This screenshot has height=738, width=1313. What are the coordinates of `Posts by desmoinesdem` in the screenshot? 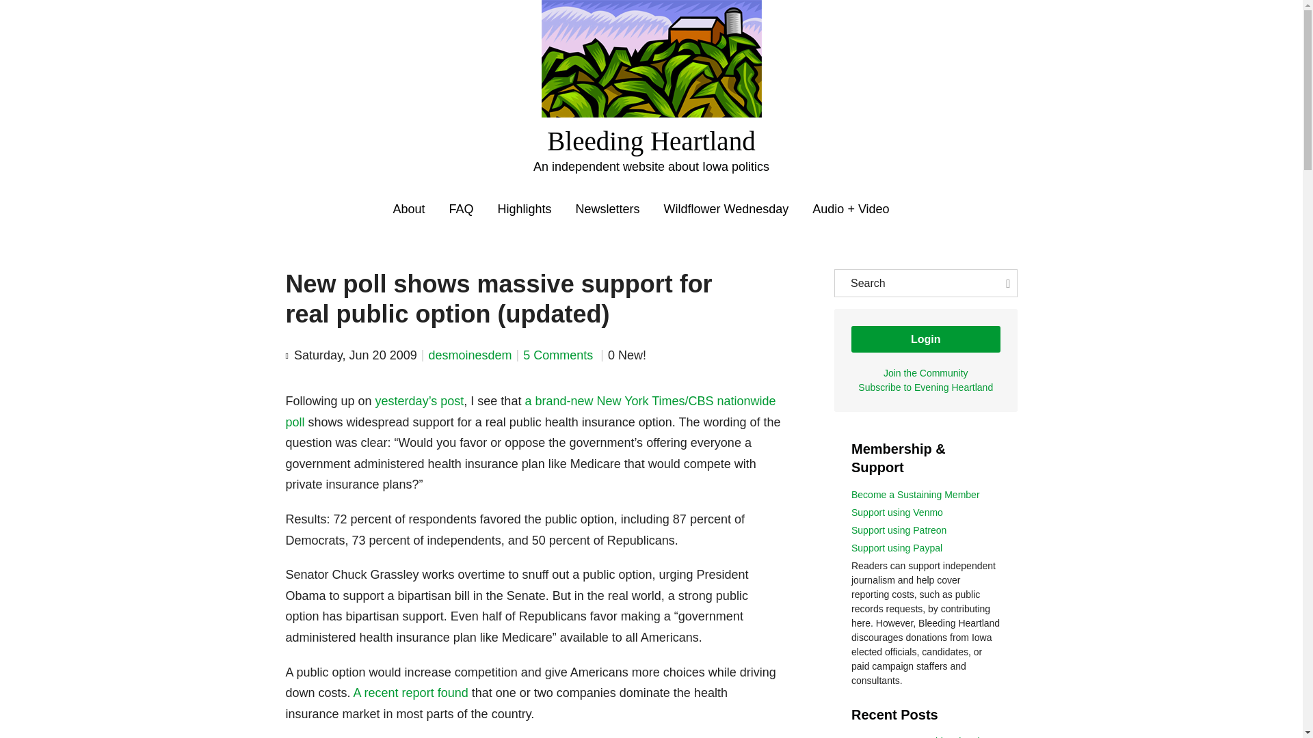 It's located at (469, 355).